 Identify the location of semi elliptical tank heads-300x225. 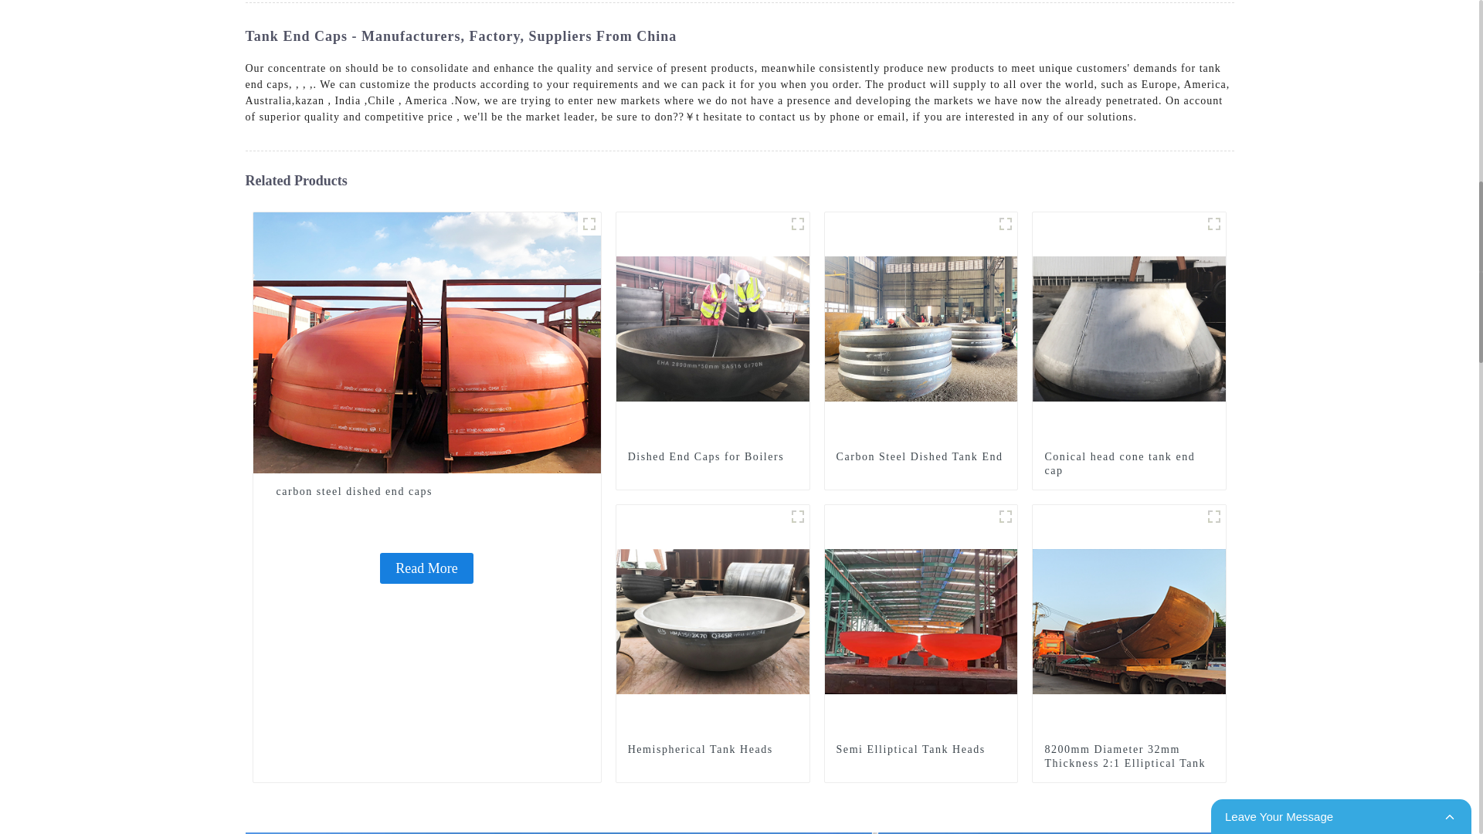
(1006, 516).